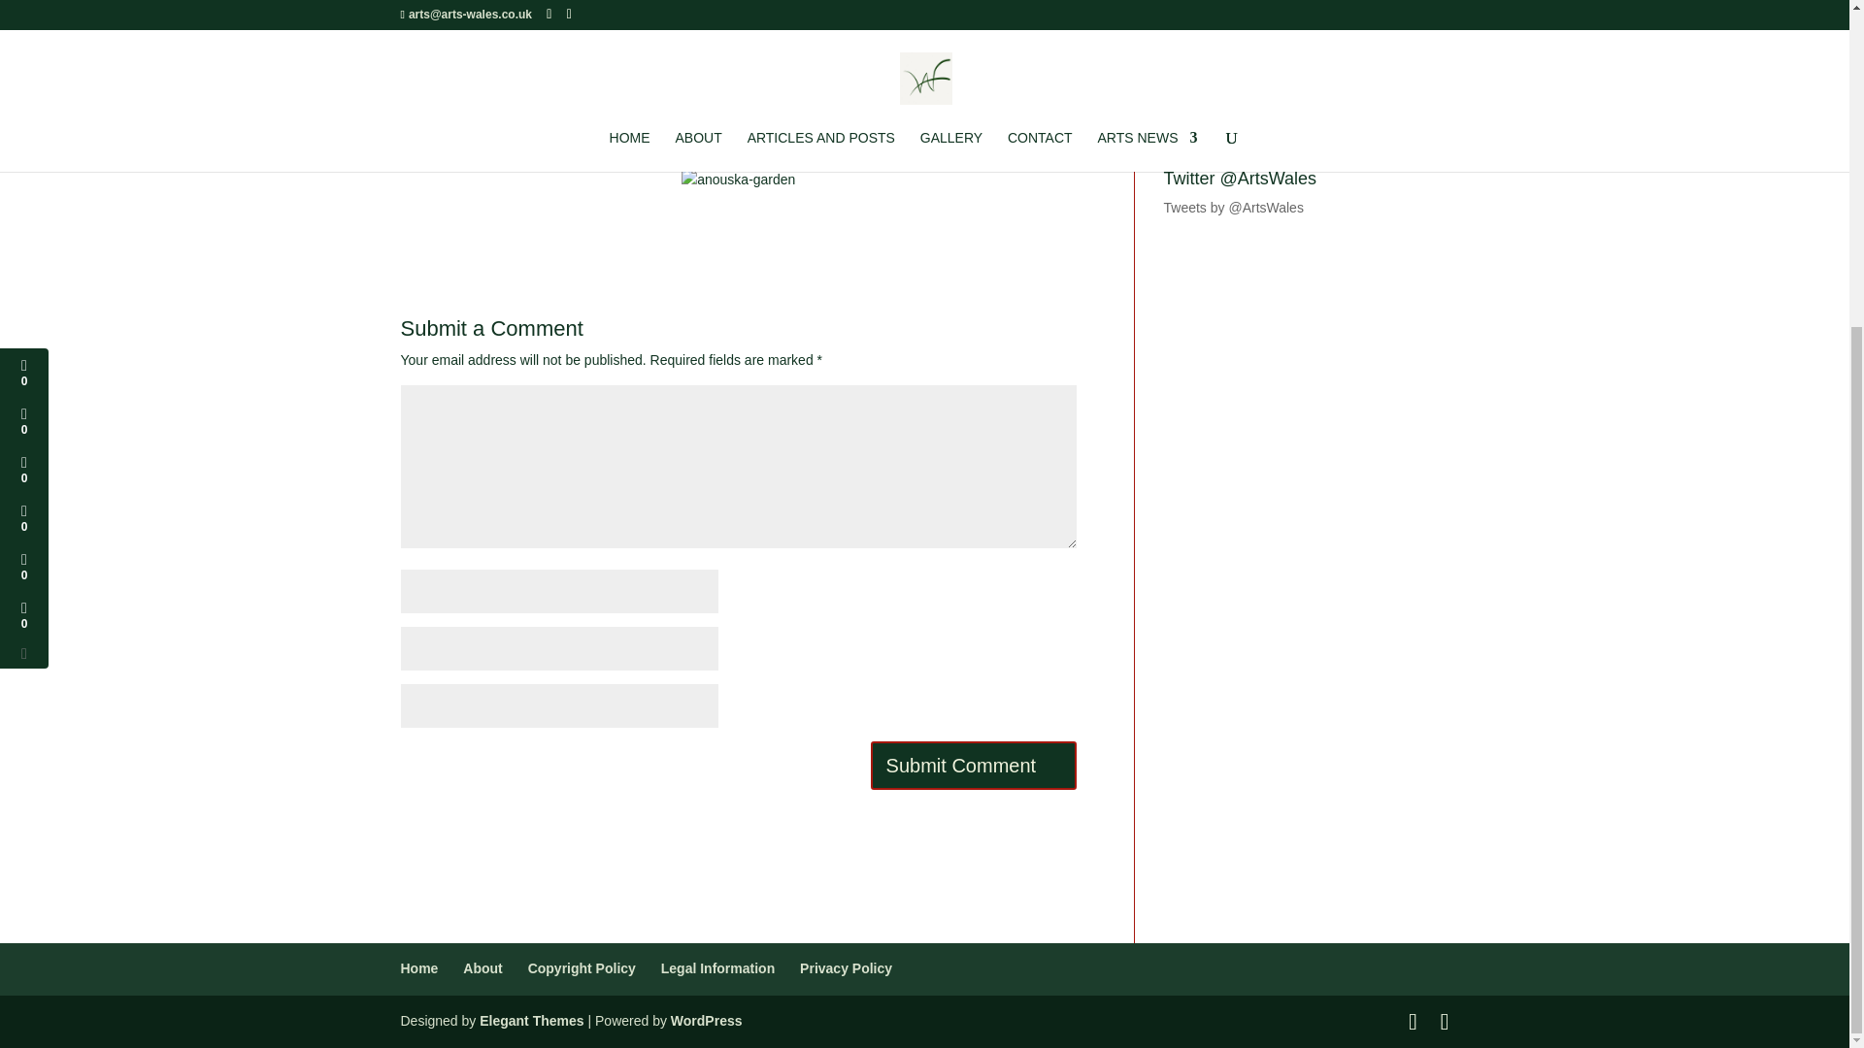  What do you see at coordinates (581, 968) in the screenshot?
I see `Copyright Policy` at bounding box center [581, 968].